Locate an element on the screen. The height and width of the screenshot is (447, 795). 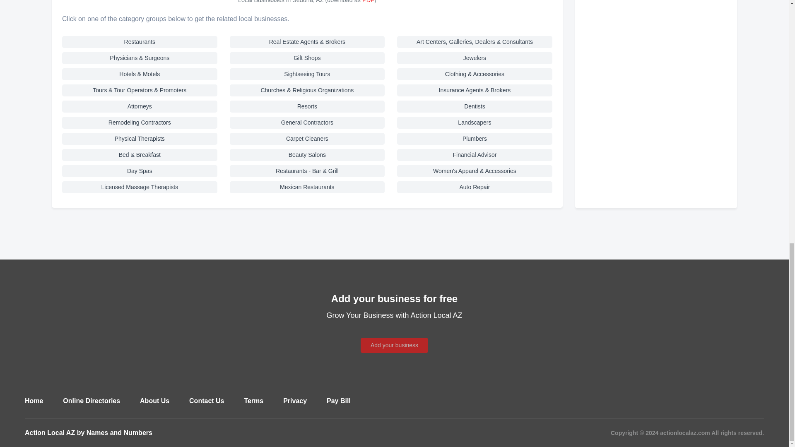
Financial Advisor is located at coordinates (475, 159).